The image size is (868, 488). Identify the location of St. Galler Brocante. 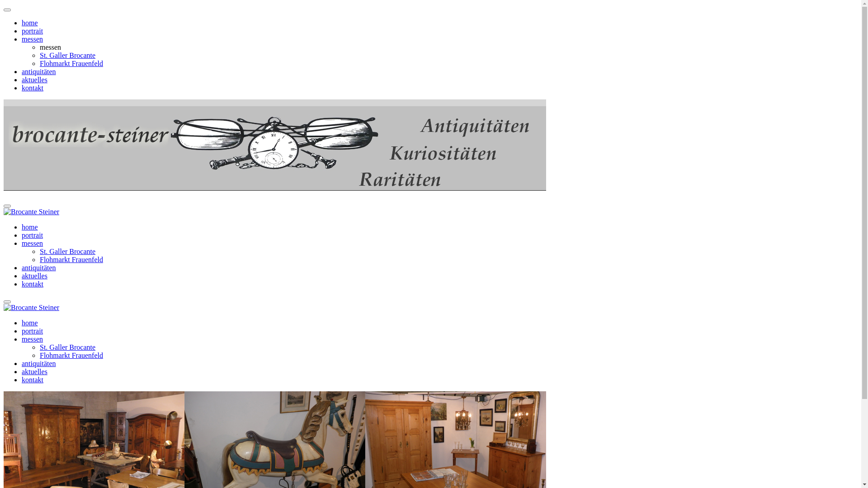
(68, 55).